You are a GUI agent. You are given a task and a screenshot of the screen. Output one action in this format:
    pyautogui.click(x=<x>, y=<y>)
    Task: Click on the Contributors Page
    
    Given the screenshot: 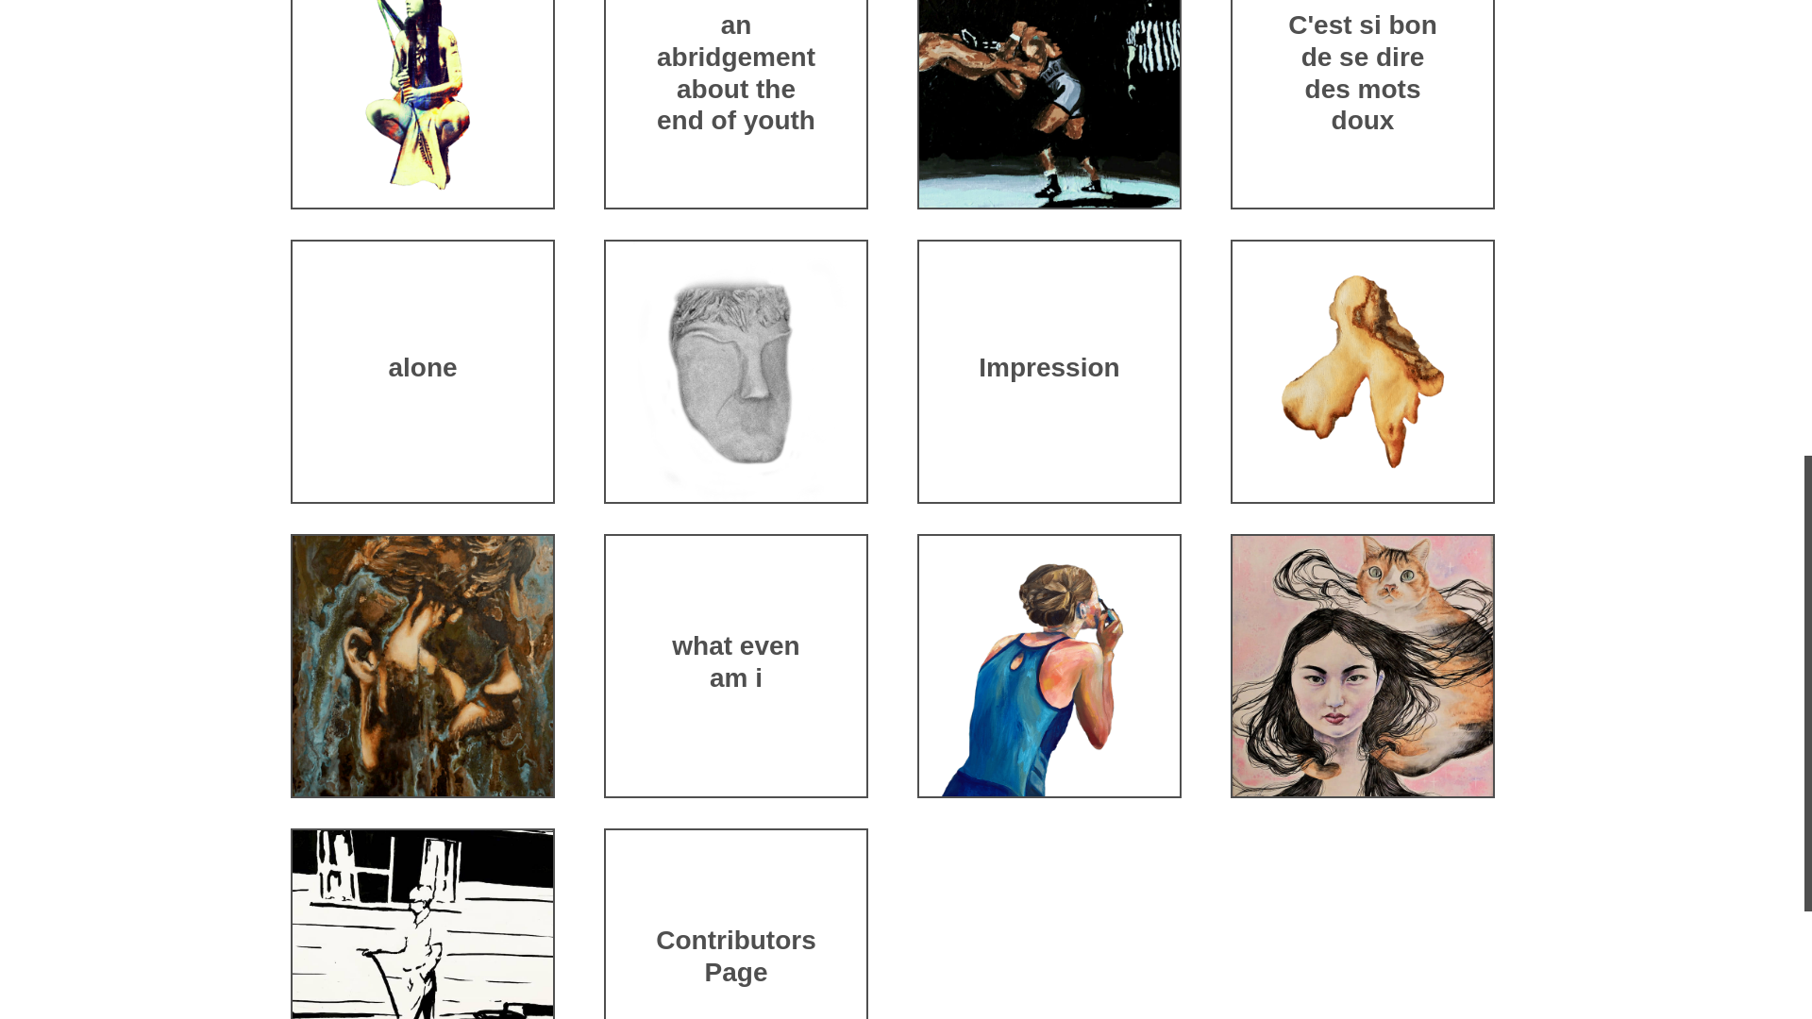 What is the action you would take?
    pyautogui.click(x=735, y=960)
    